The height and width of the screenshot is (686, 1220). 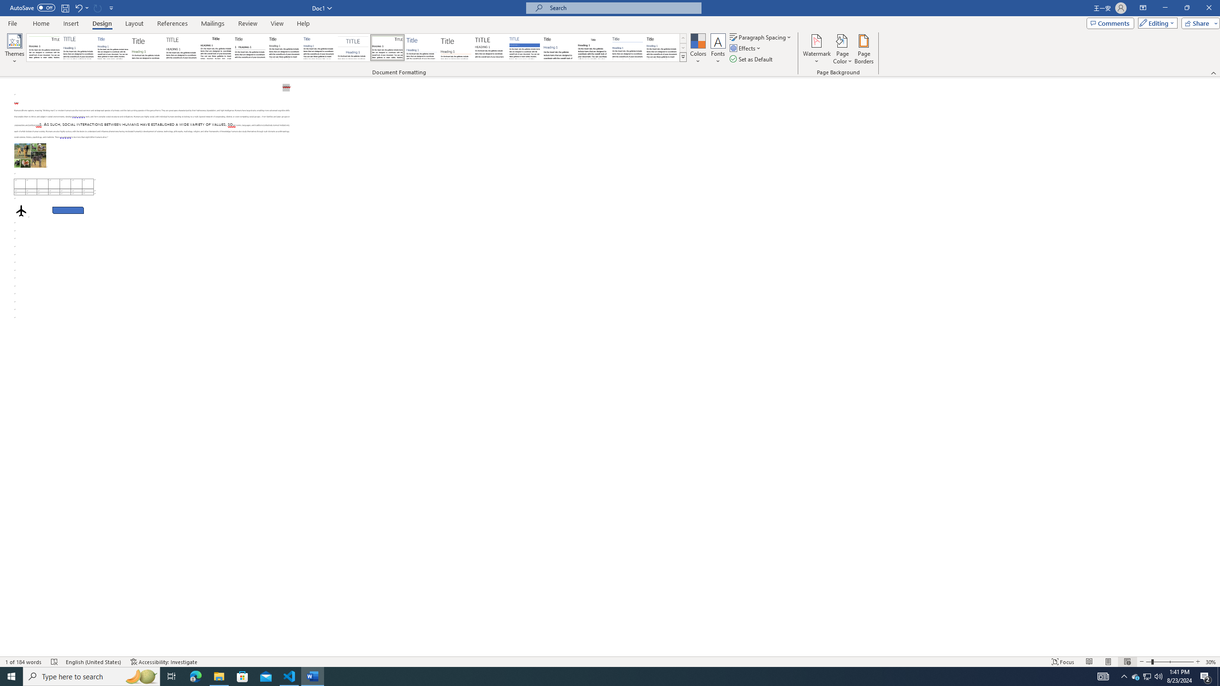 I want to click on Paragraph Spacing, so click(x=761, y=37).